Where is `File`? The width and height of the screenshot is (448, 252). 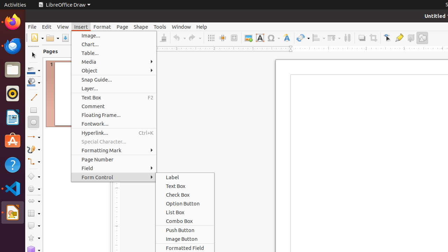
File is located at coordinates (32, 27).